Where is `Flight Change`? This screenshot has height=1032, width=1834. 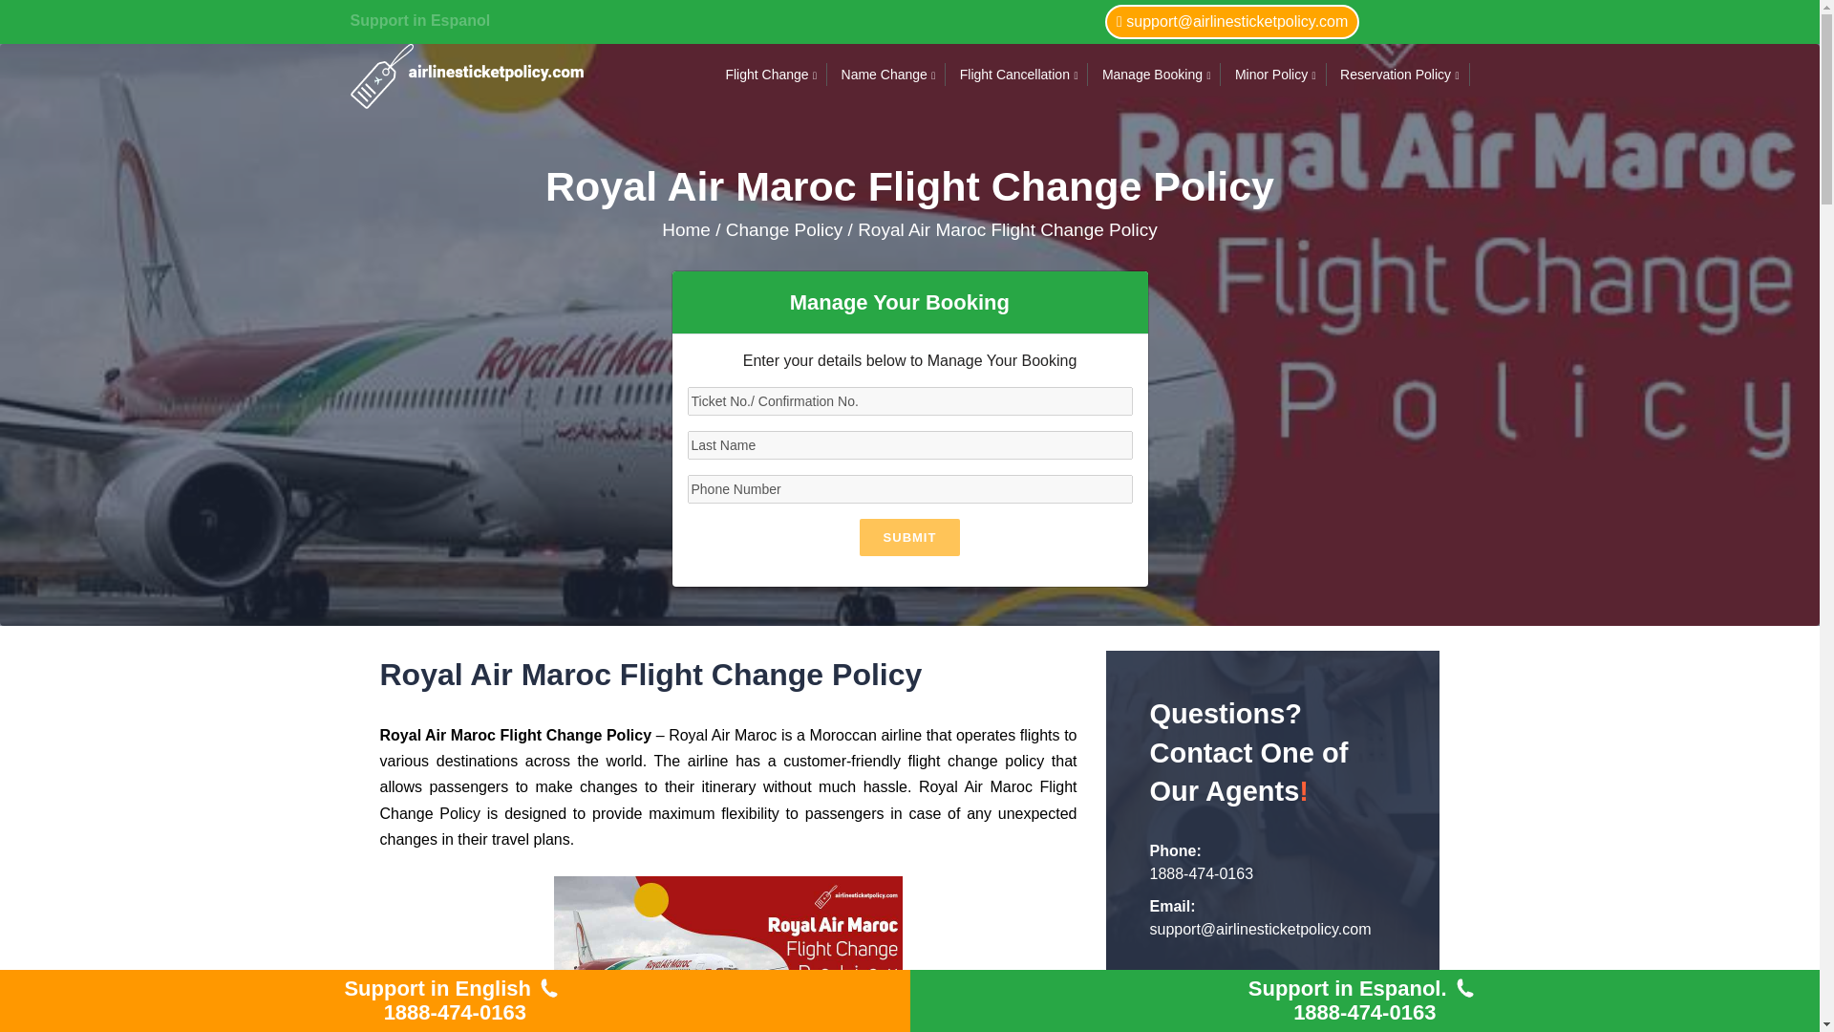 Flight Change is located at coordinates (766, 75).